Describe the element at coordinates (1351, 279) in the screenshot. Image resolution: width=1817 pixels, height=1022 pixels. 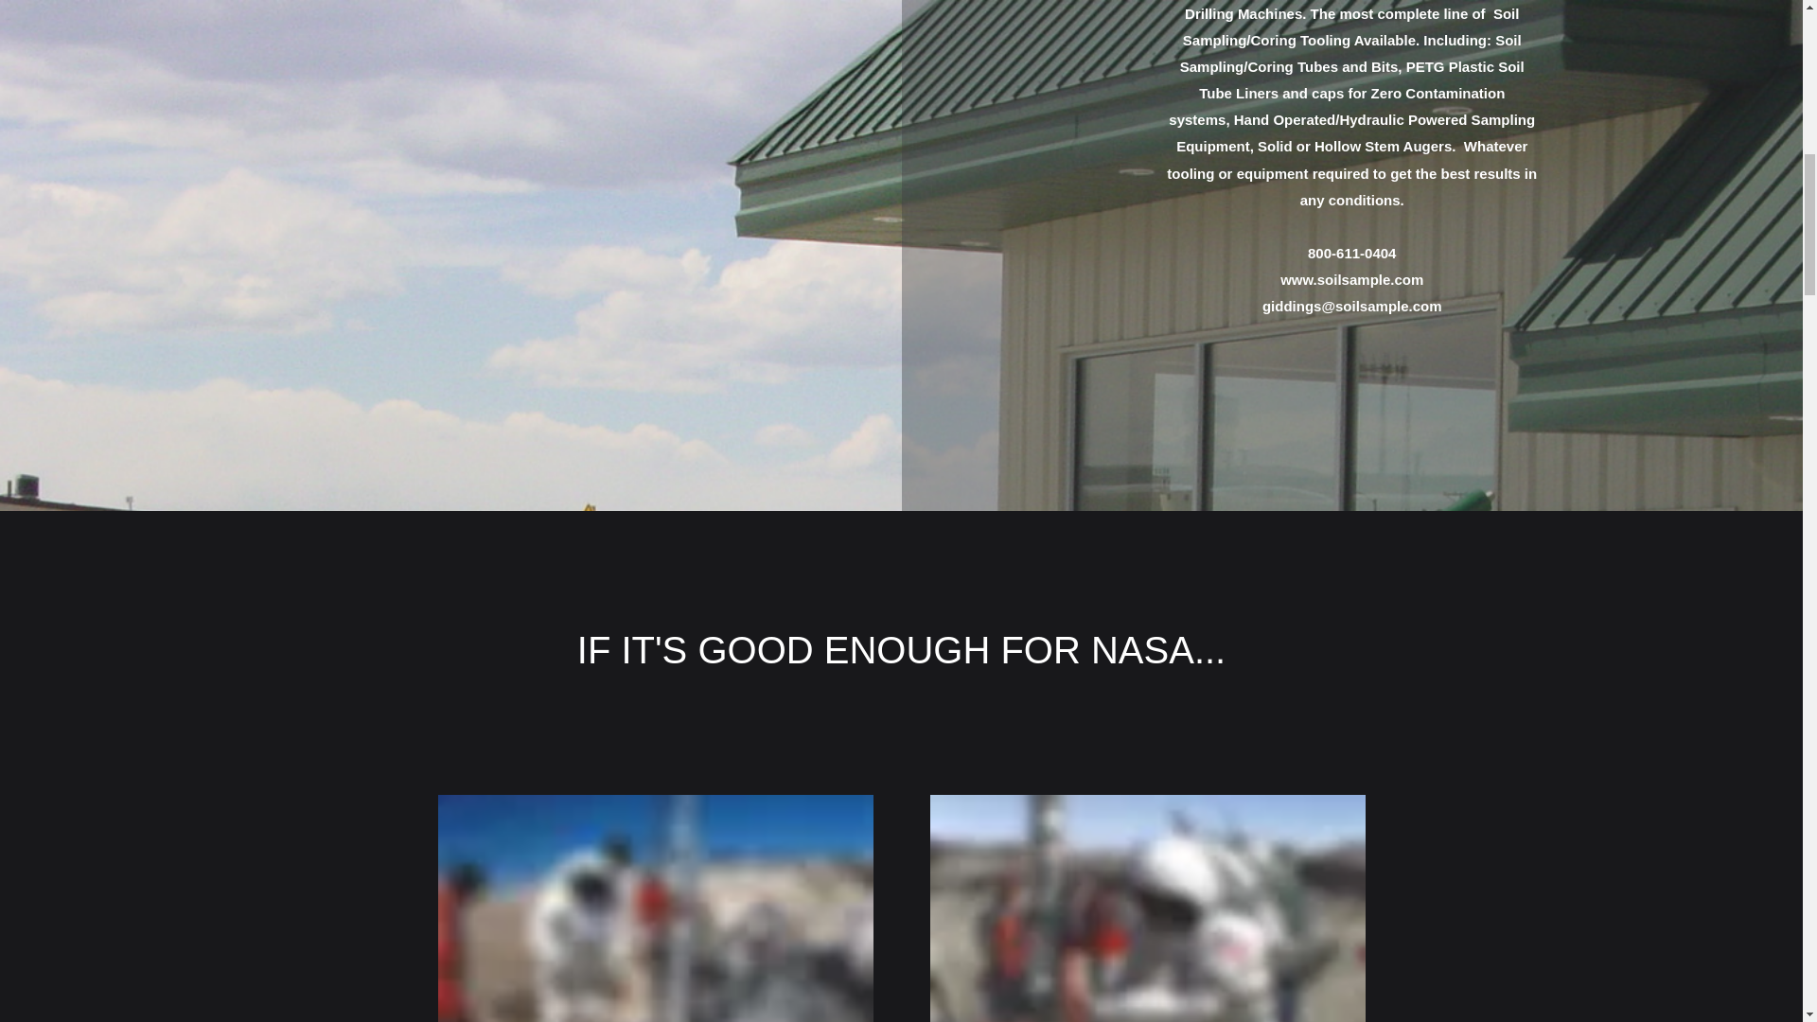
I see `www.soilsample.com` at that location.